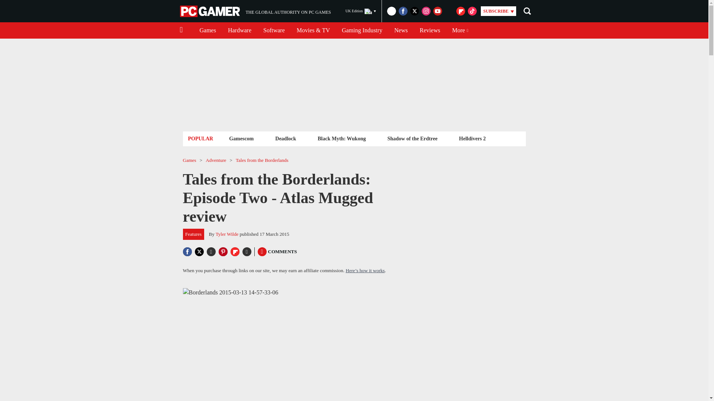  What do you see at coordinates (430, 30) in the screenshot?
I see `Reviews` at bounding box center [430, 30].